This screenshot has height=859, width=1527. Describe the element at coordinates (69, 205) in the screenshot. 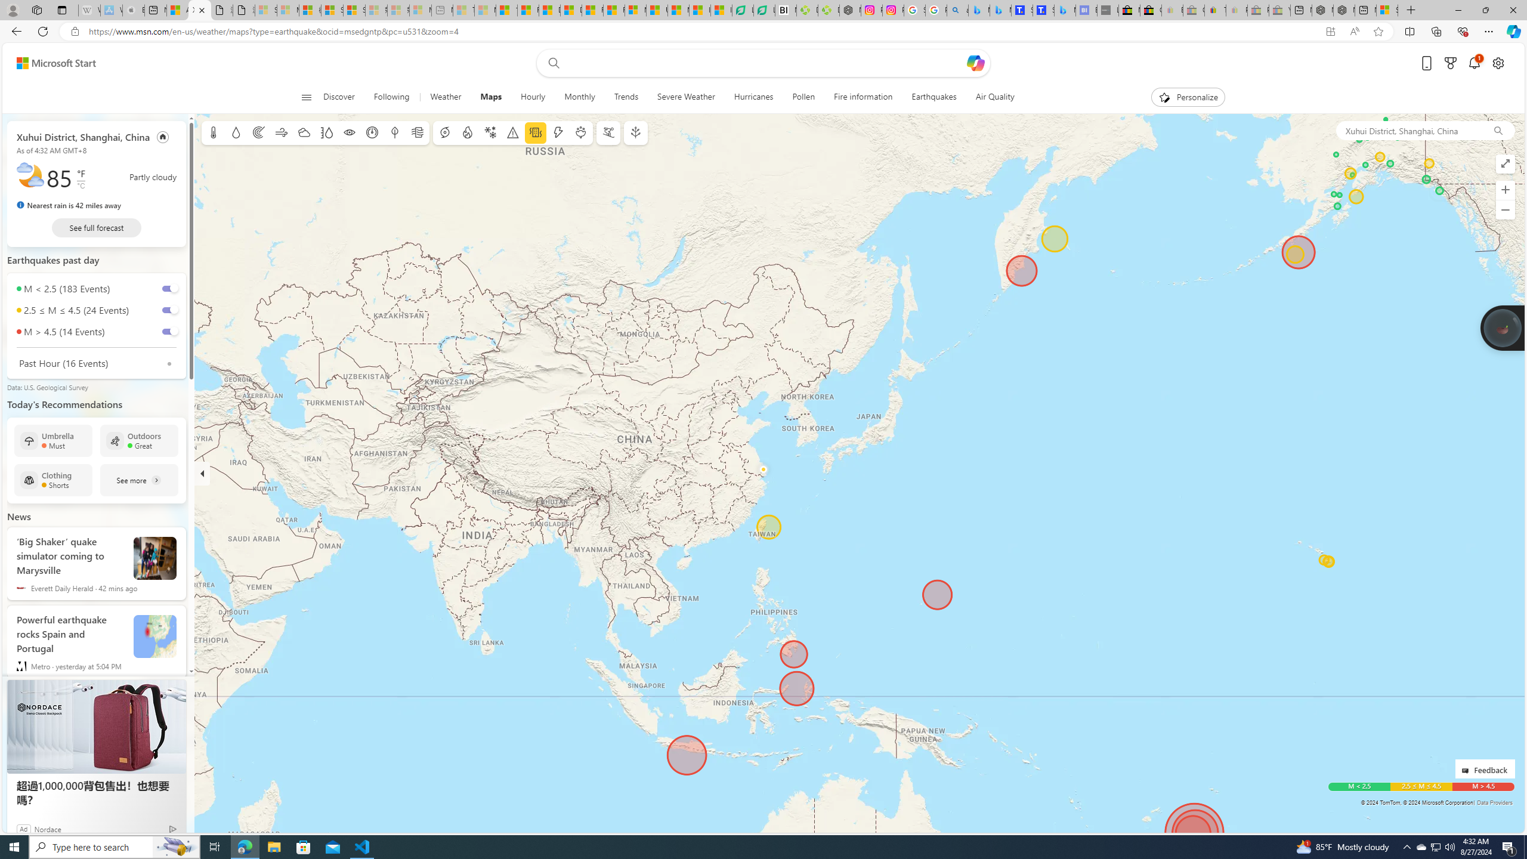

I see `Nearest rain is 42 miles away` at that location.